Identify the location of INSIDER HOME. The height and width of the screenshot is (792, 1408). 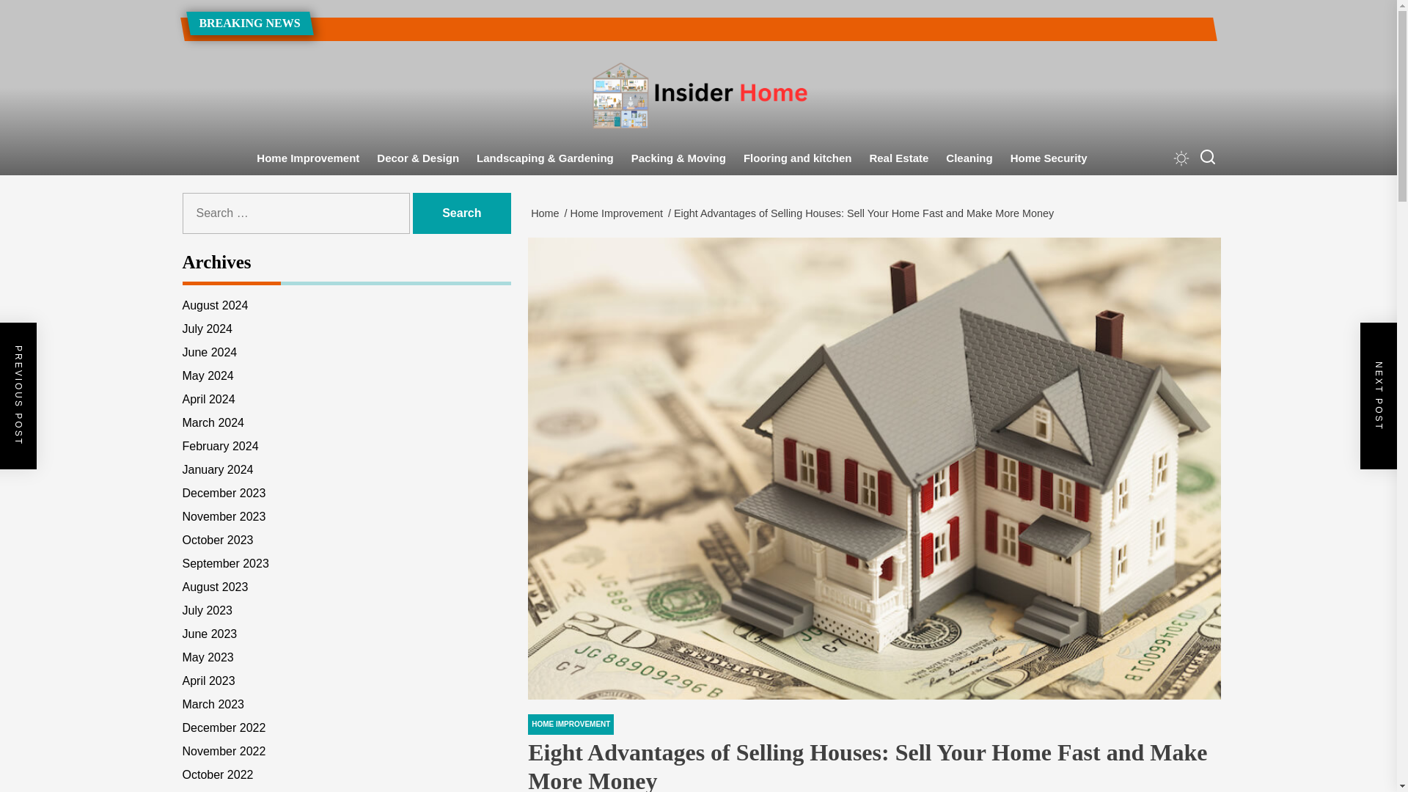
(584, 173).